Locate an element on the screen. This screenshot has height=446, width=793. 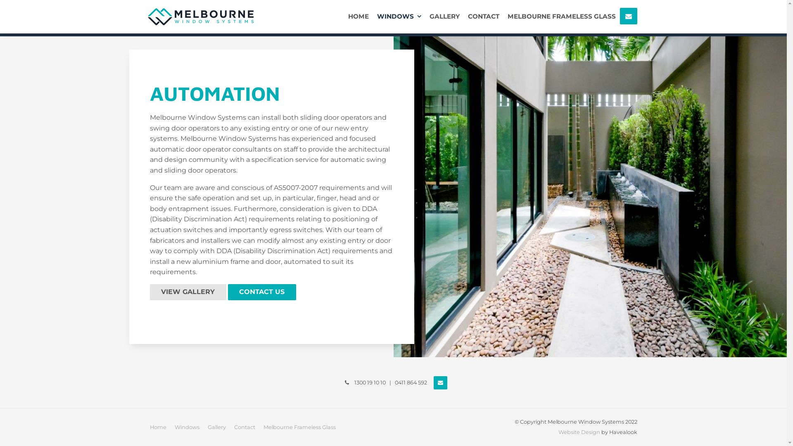
Home is located at coordinates (158, 427).